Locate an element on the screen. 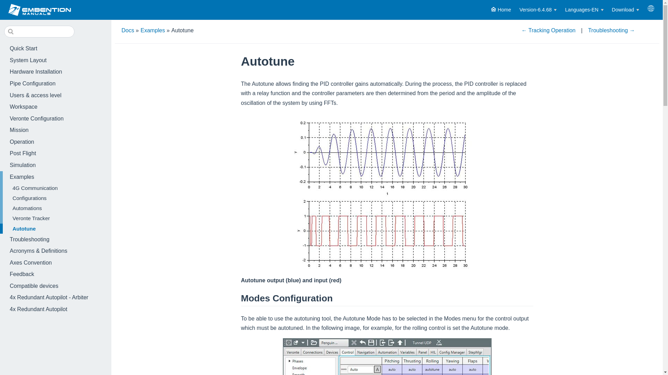 This screenshot has width=668, height=375. Home is located at coordinates (501, 10).